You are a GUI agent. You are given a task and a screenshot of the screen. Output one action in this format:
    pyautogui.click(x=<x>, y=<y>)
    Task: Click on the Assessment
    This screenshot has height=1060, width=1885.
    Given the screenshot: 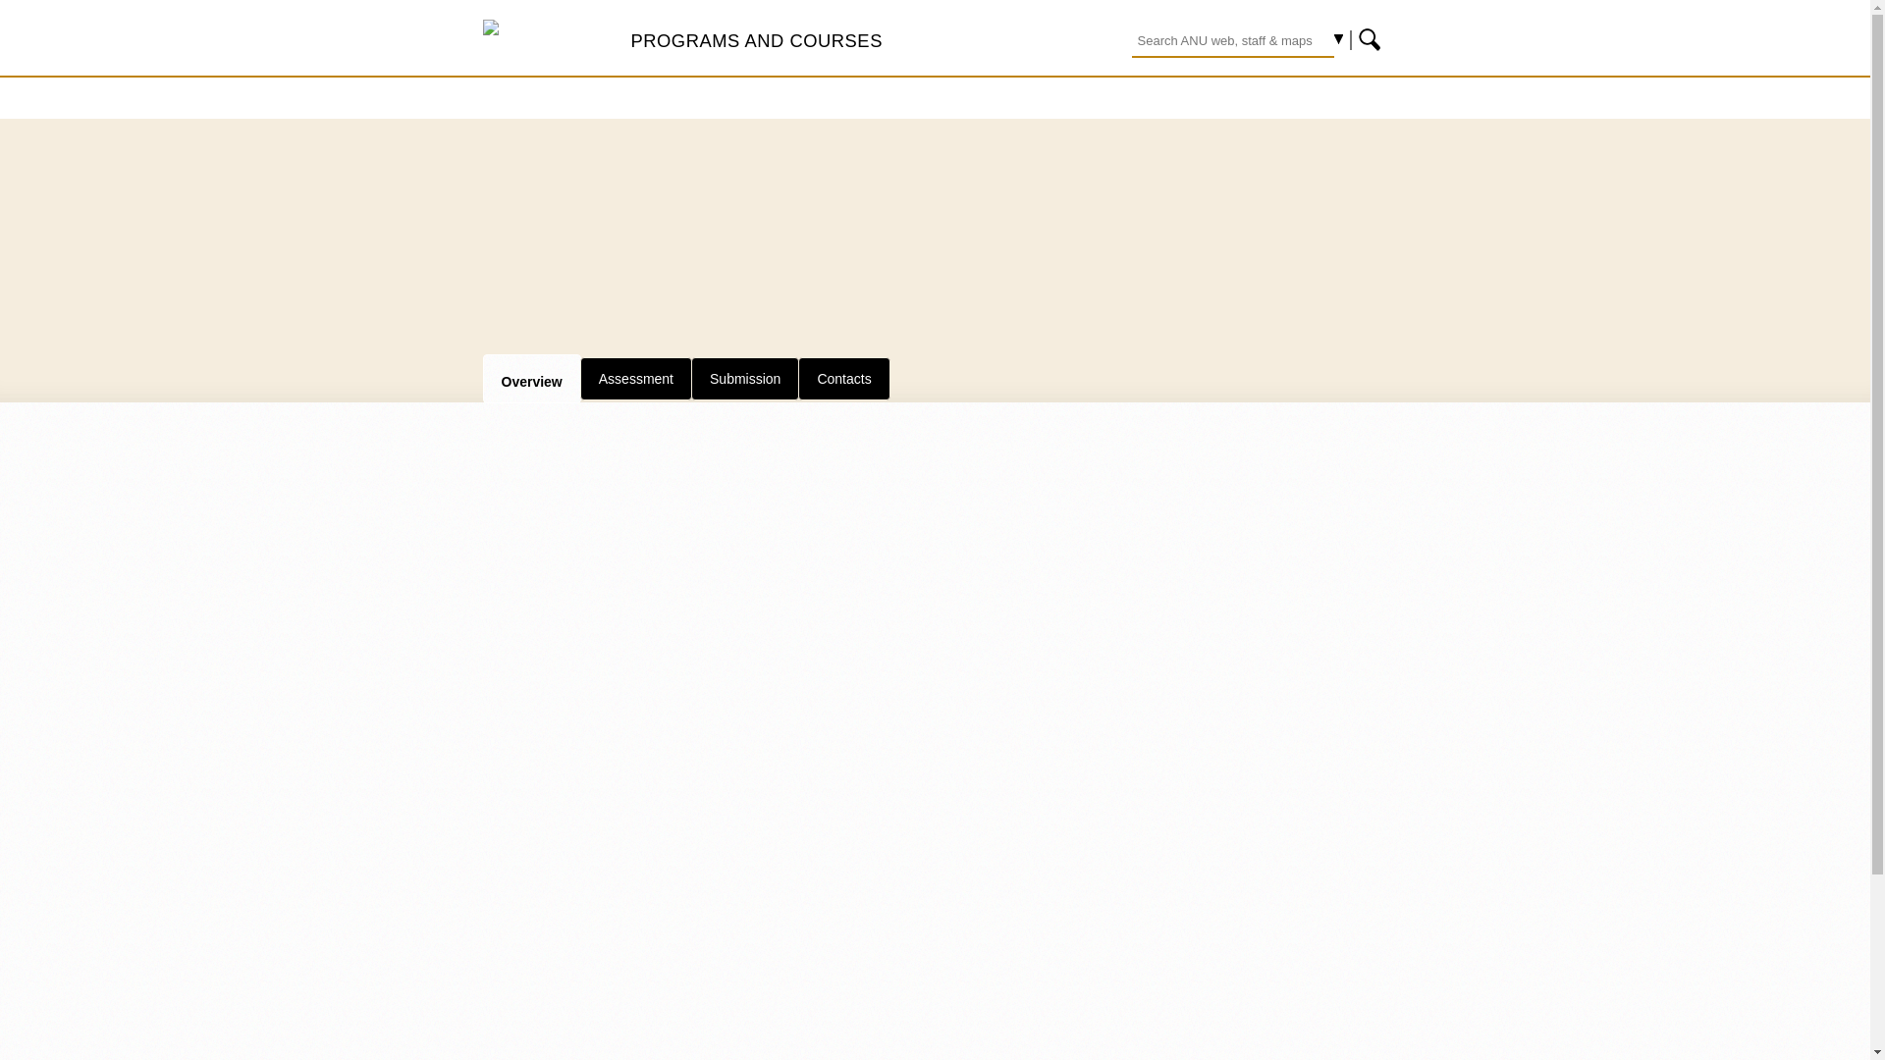 What is the action you would take?
    pyautogui.click(x=636, y=379)
    